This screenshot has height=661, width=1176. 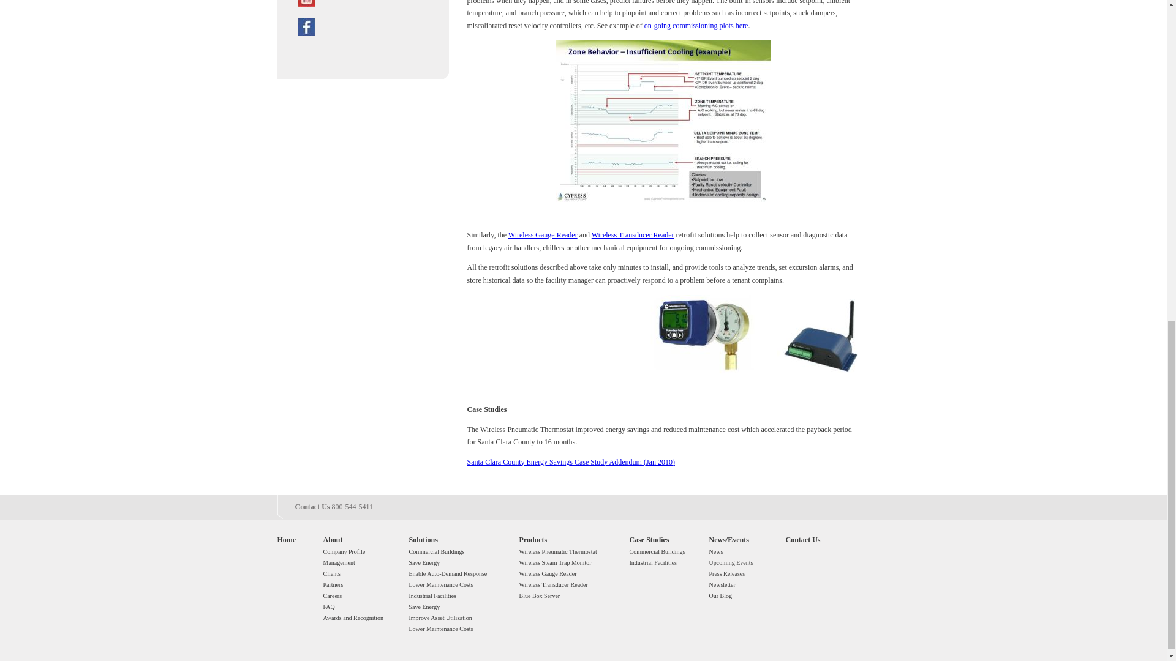 I want to click on Clients, so click(x=332, y=573).